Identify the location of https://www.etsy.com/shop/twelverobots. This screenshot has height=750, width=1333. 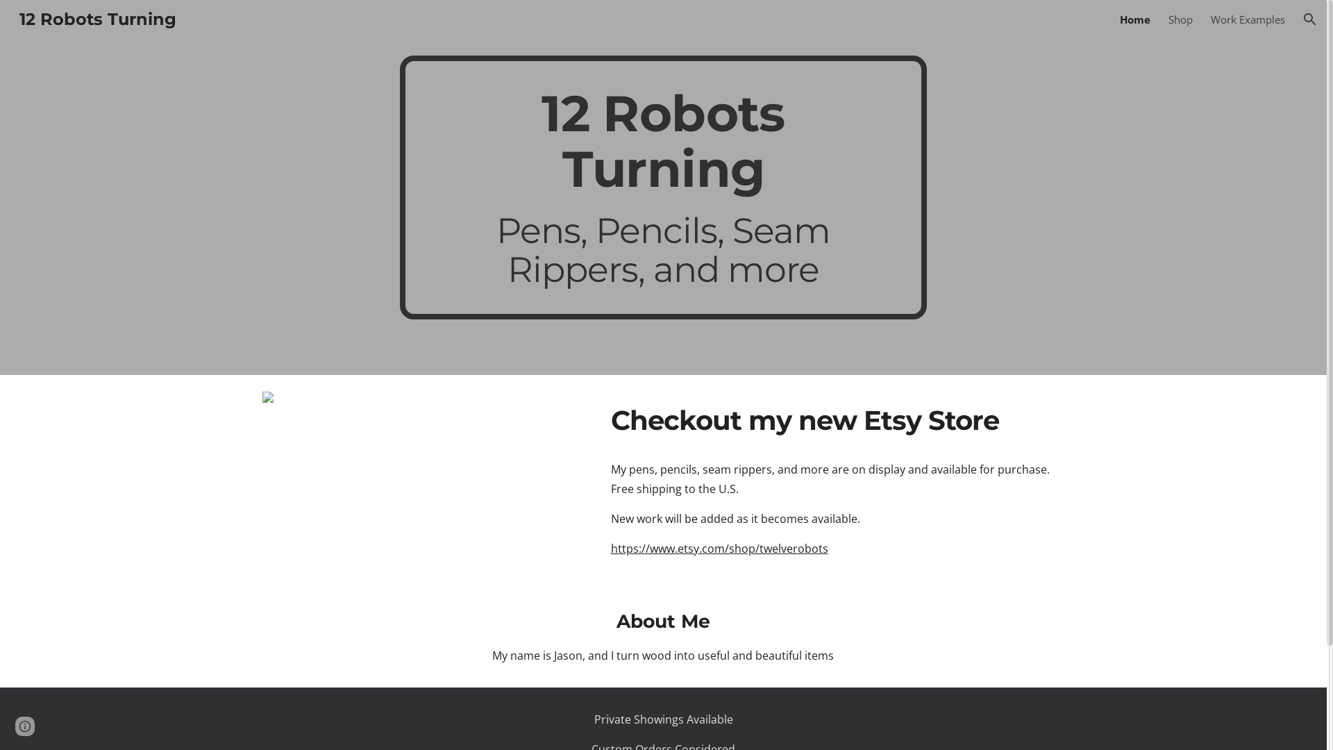
(719, 549).